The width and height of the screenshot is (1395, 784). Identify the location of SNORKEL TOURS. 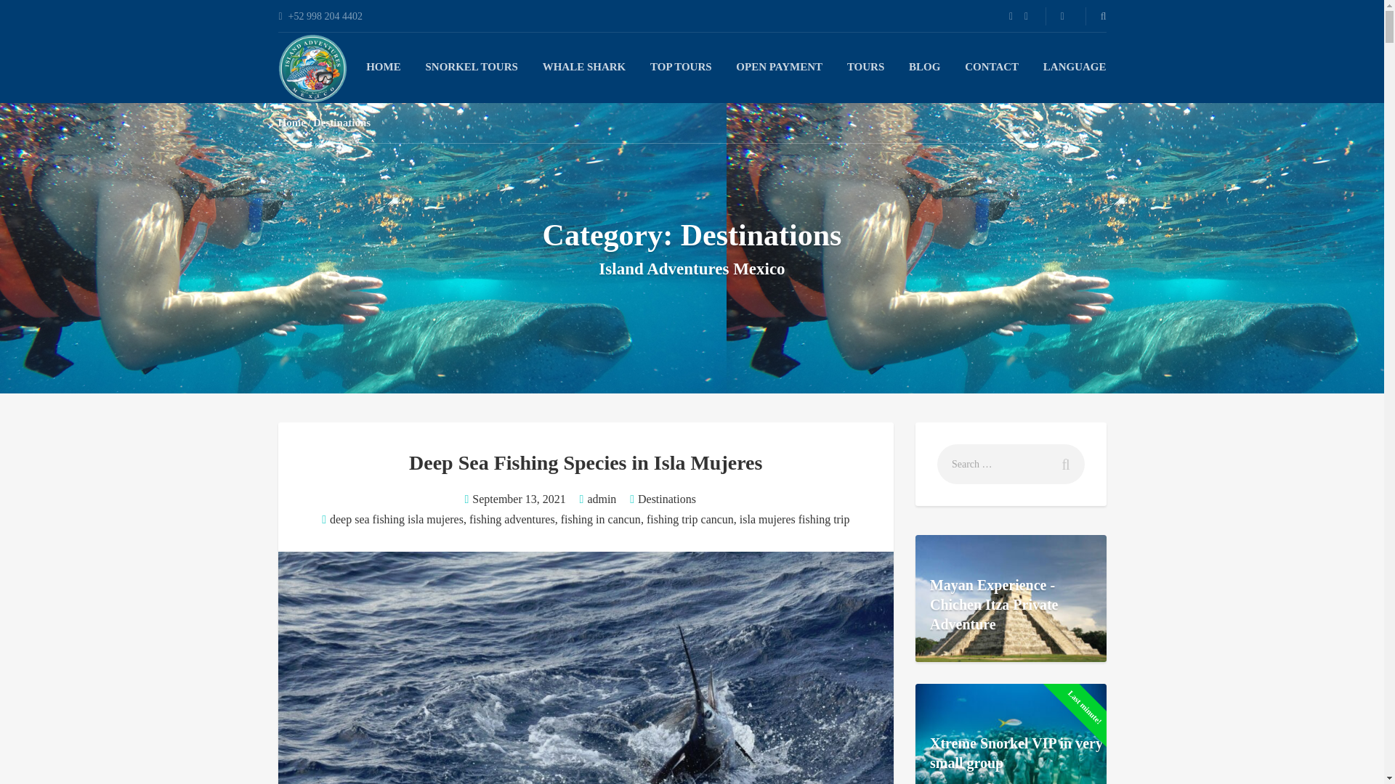
(471, 67).